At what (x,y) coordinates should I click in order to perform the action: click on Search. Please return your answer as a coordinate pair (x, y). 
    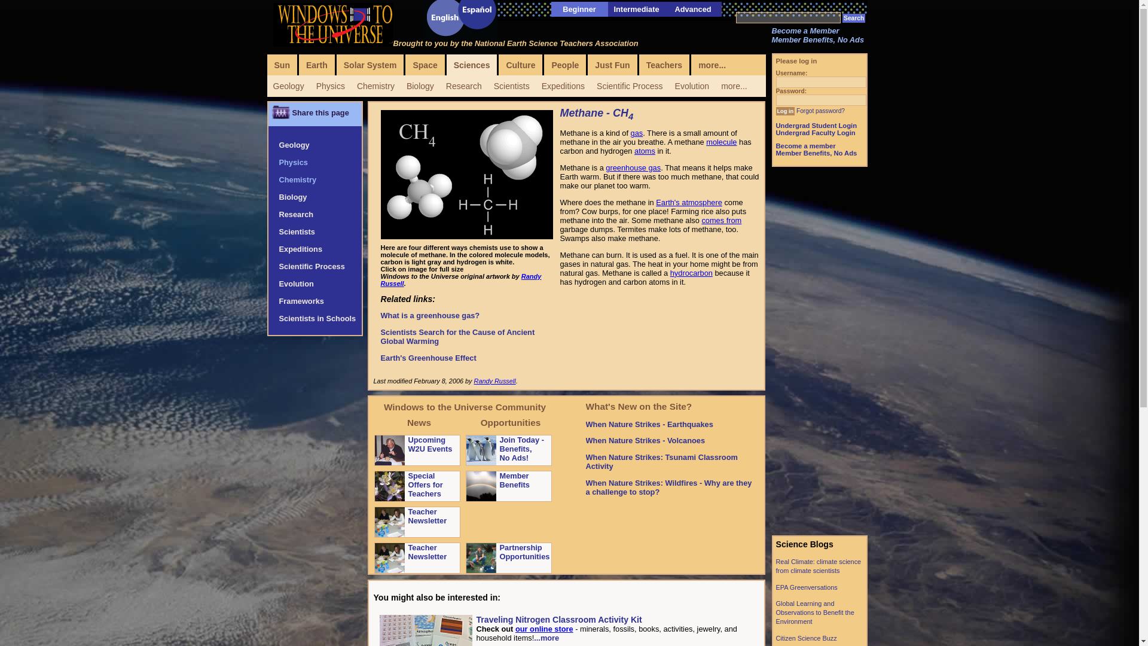
    Looking at the image, I should click on (854, 18).